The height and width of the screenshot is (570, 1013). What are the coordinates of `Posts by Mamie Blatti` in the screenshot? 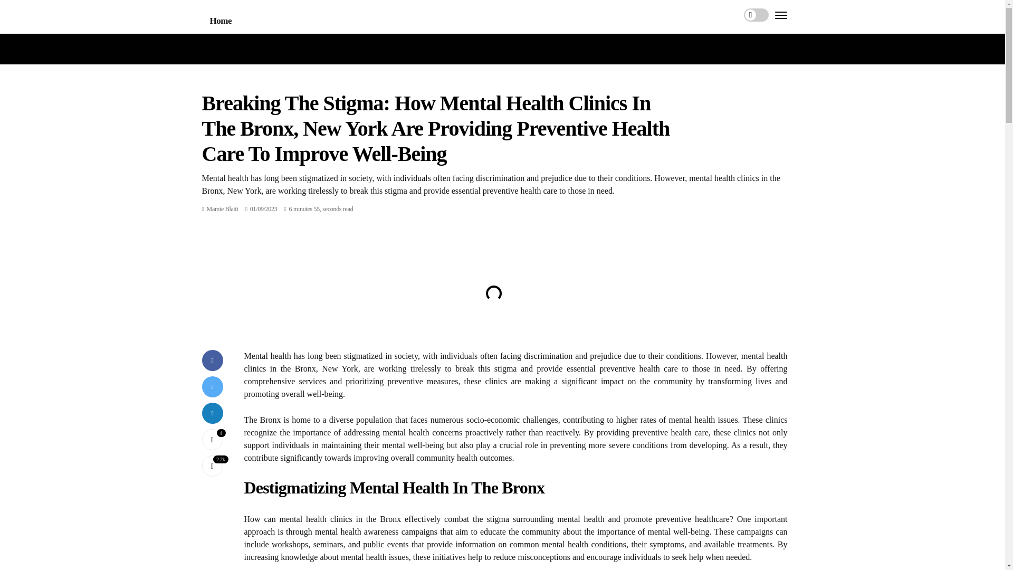 It's located at (222, 208).